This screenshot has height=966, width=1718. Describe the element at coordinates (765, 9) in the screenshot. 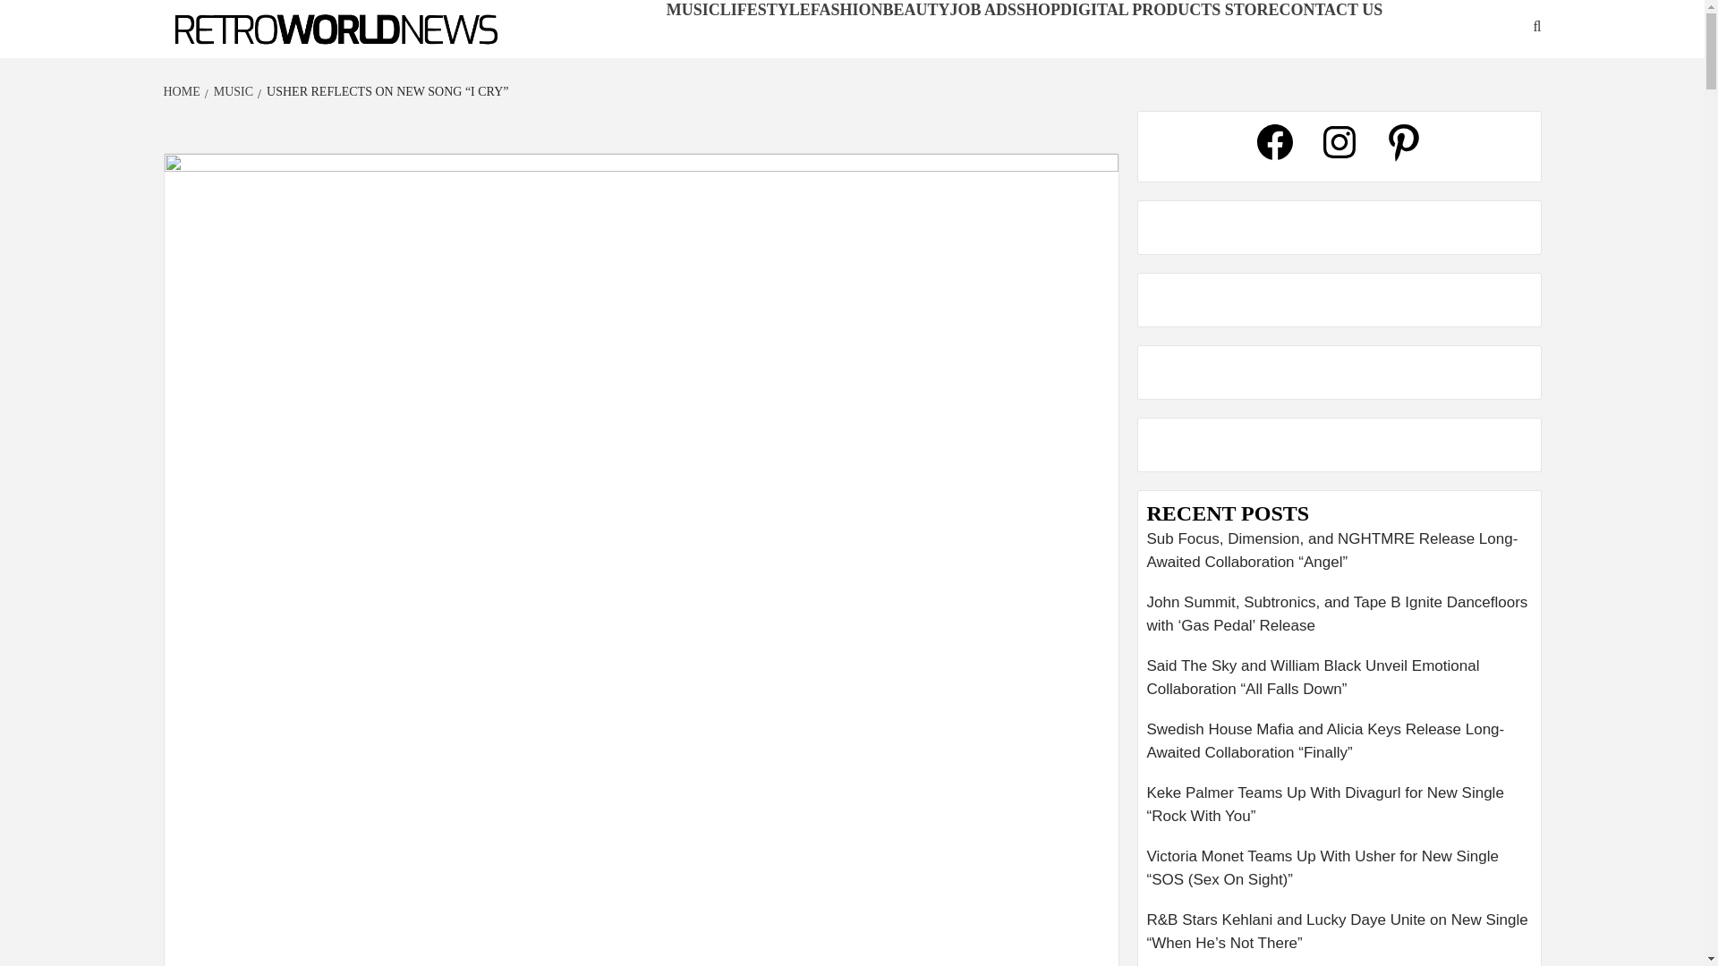

I see `LIFESTYLE` at that location.